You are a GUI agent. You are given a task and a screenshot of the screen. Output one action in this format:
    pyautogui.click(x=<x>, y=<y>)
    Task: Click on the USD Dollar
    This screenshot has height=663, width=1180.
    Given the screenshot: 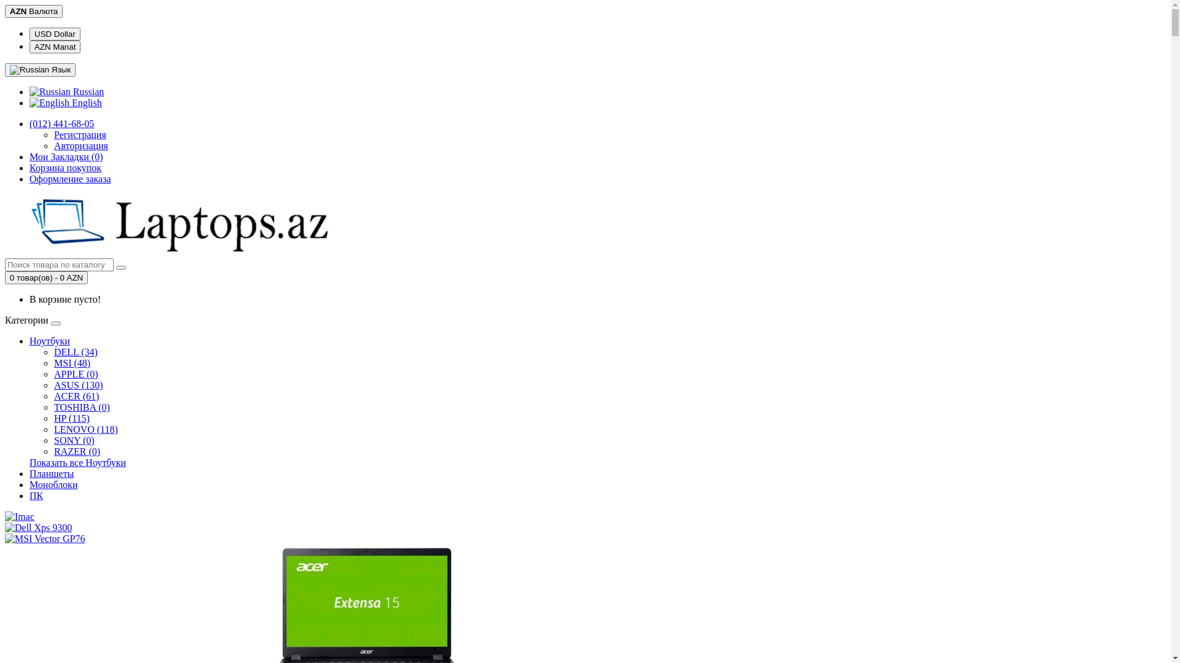 What is the action you would take?
    pyautogui.click(x=55, y=34)
    